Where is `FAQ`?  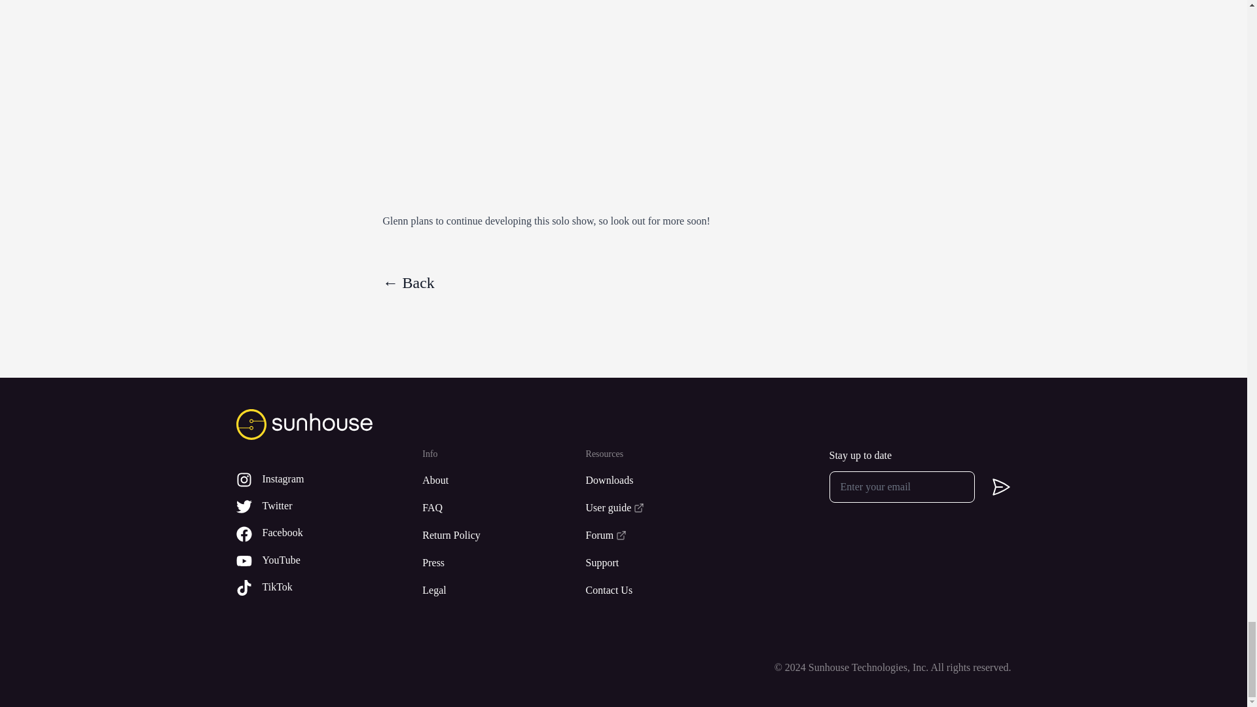
FAQ is located at coordinates (488, 508).